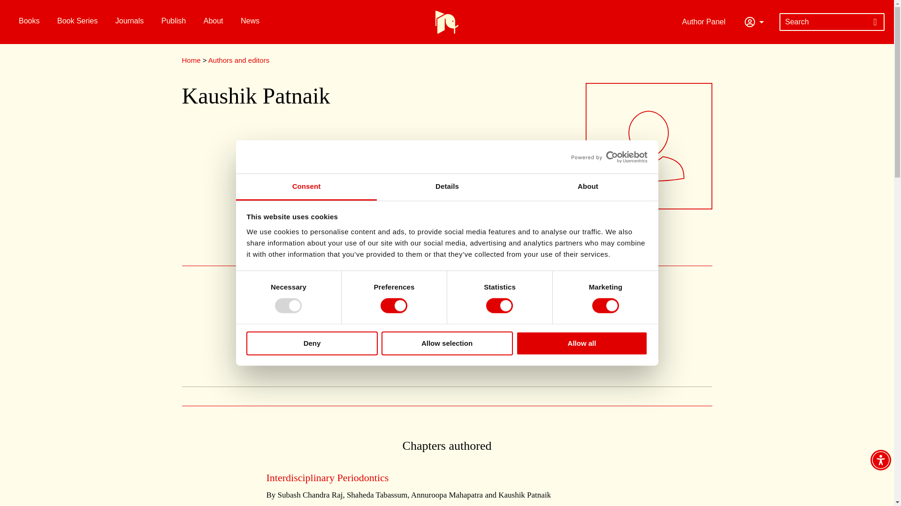 The width and height of the screenshot is (901, 506). Describe the element at coordinates (880, 460) in the screenshot. I see `Accessibility Menu` at that location.